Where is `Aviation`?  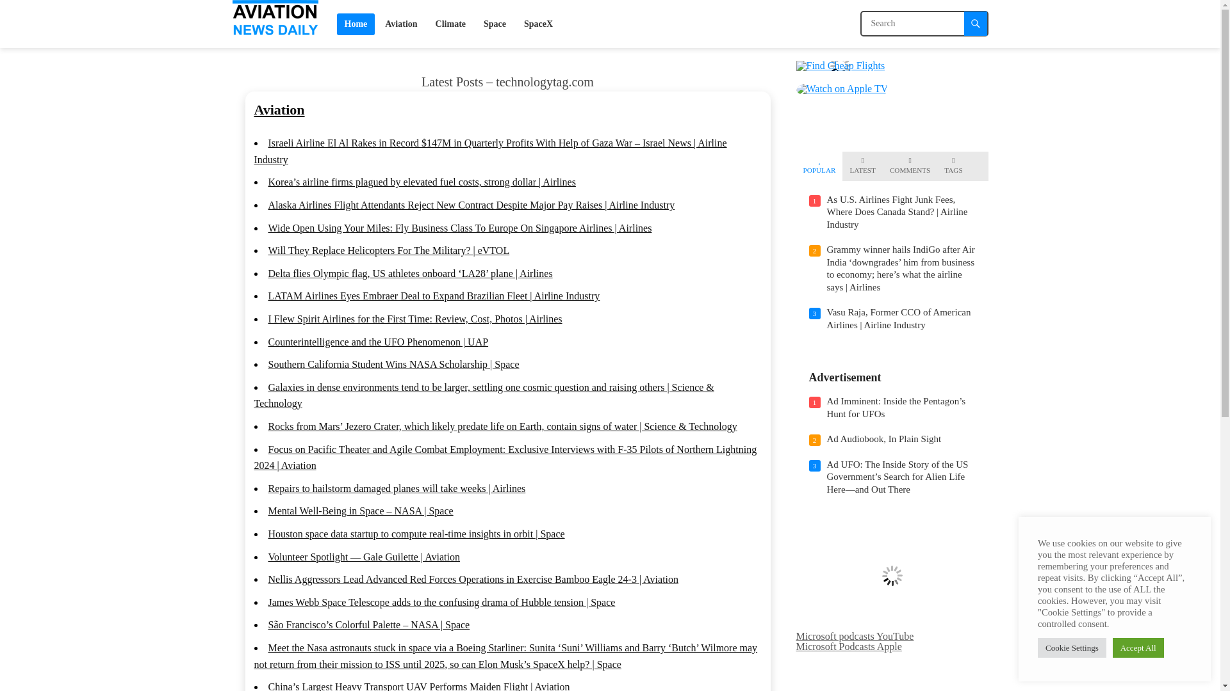 Aviation is located at coordinates (278, 109).